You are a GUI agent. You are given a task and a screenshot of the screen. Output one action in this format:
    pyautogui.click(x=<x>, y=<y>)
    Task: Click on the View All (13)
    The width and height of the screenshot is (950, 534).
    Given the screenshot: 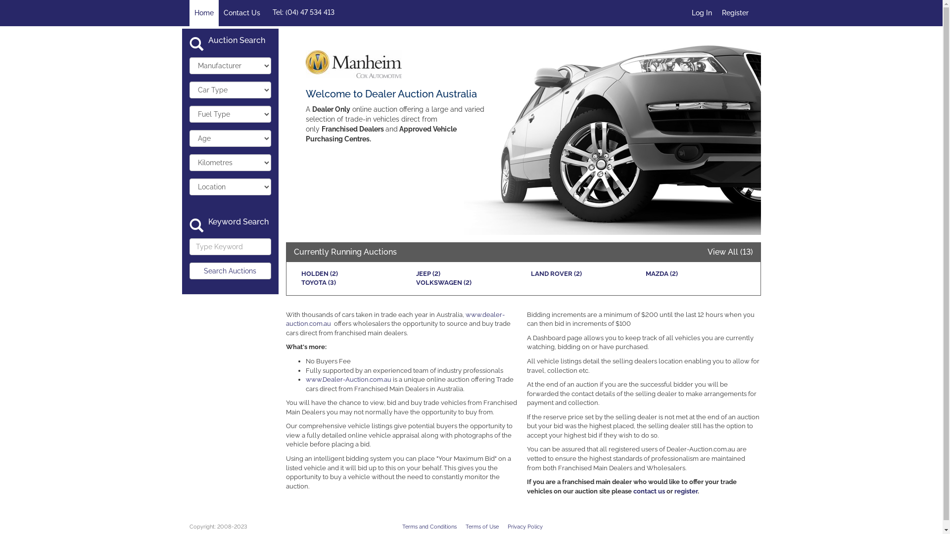 What is the action you would take?
    pyautogui.click(x=730, y=252)
    